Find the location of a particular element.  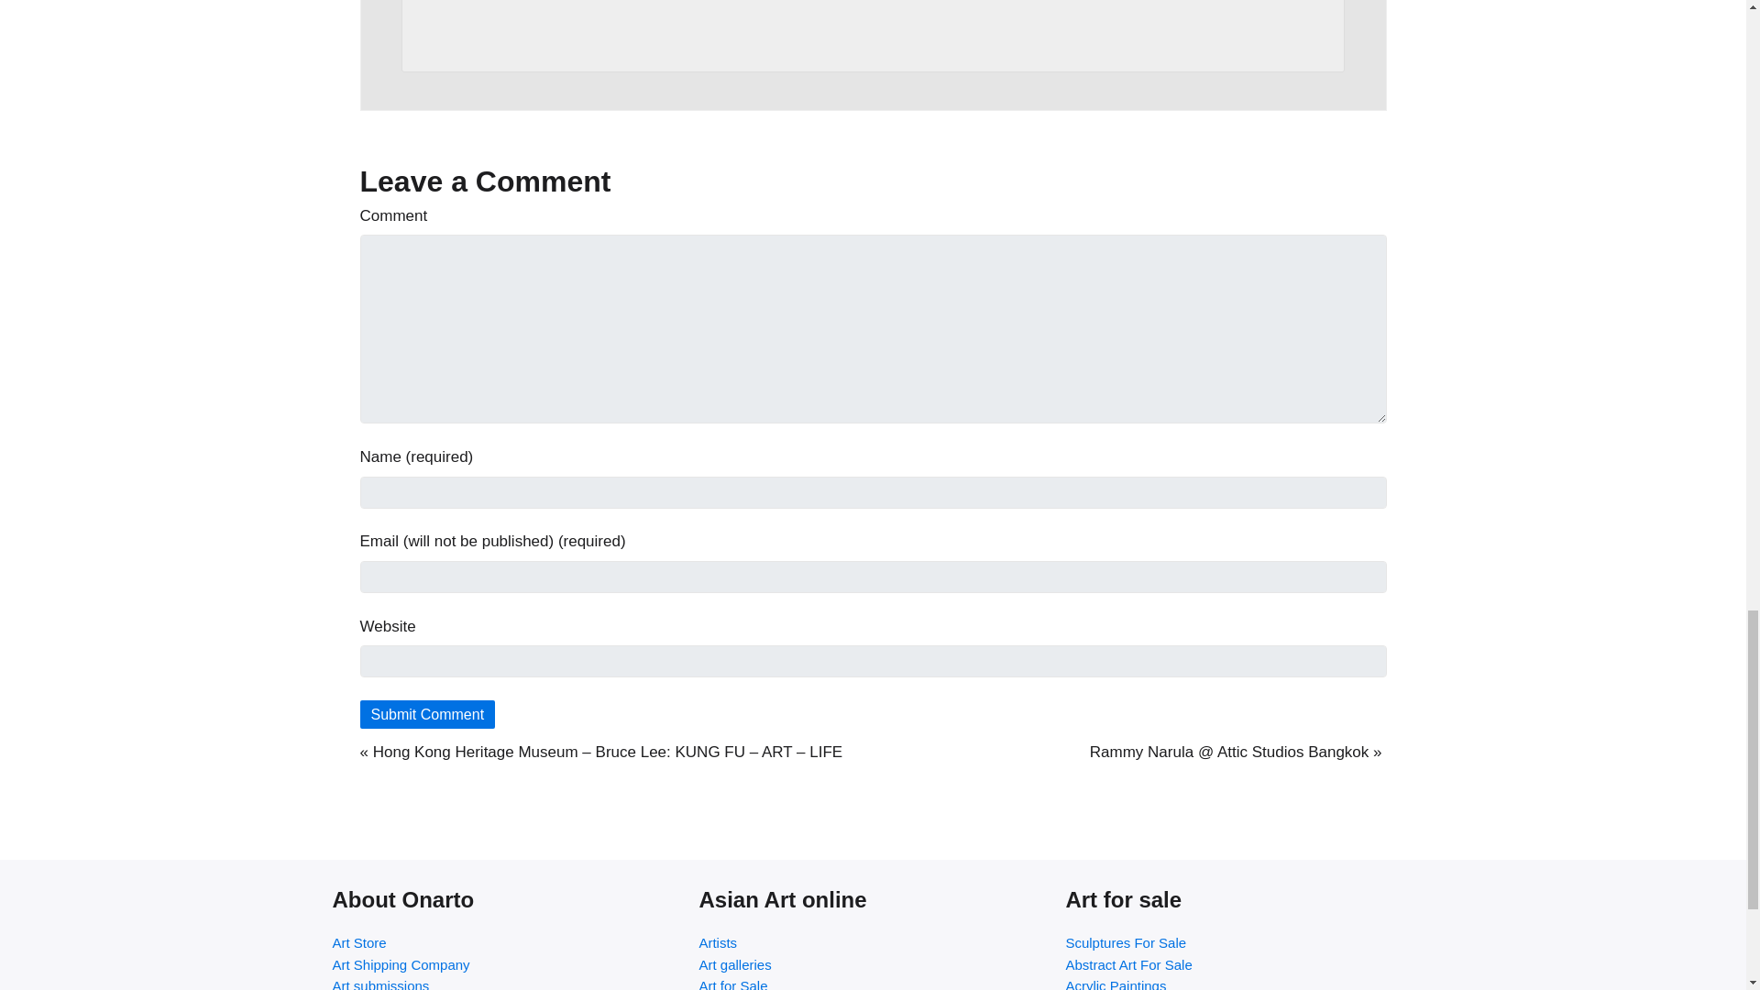

Art Store is located at coordinates (506, 943).